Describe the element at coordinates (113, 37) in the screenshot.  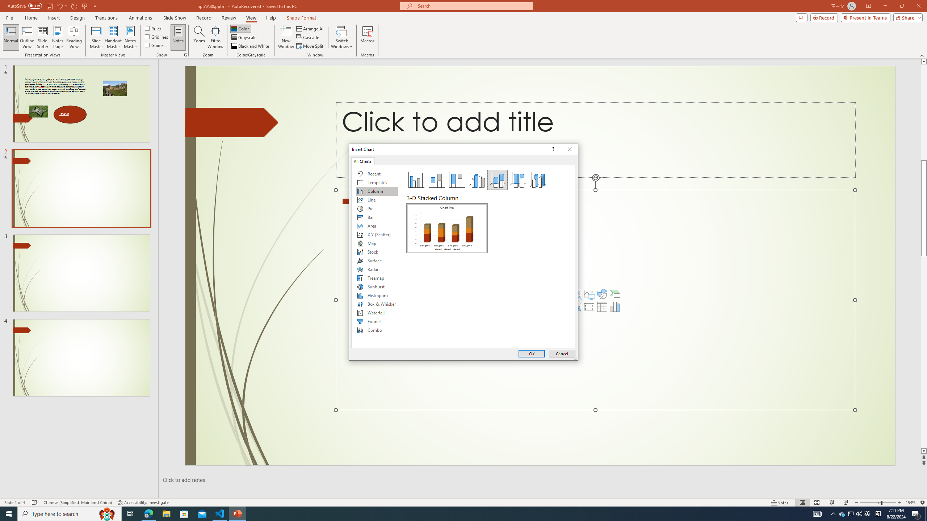
I see `Handout Master` at that location.